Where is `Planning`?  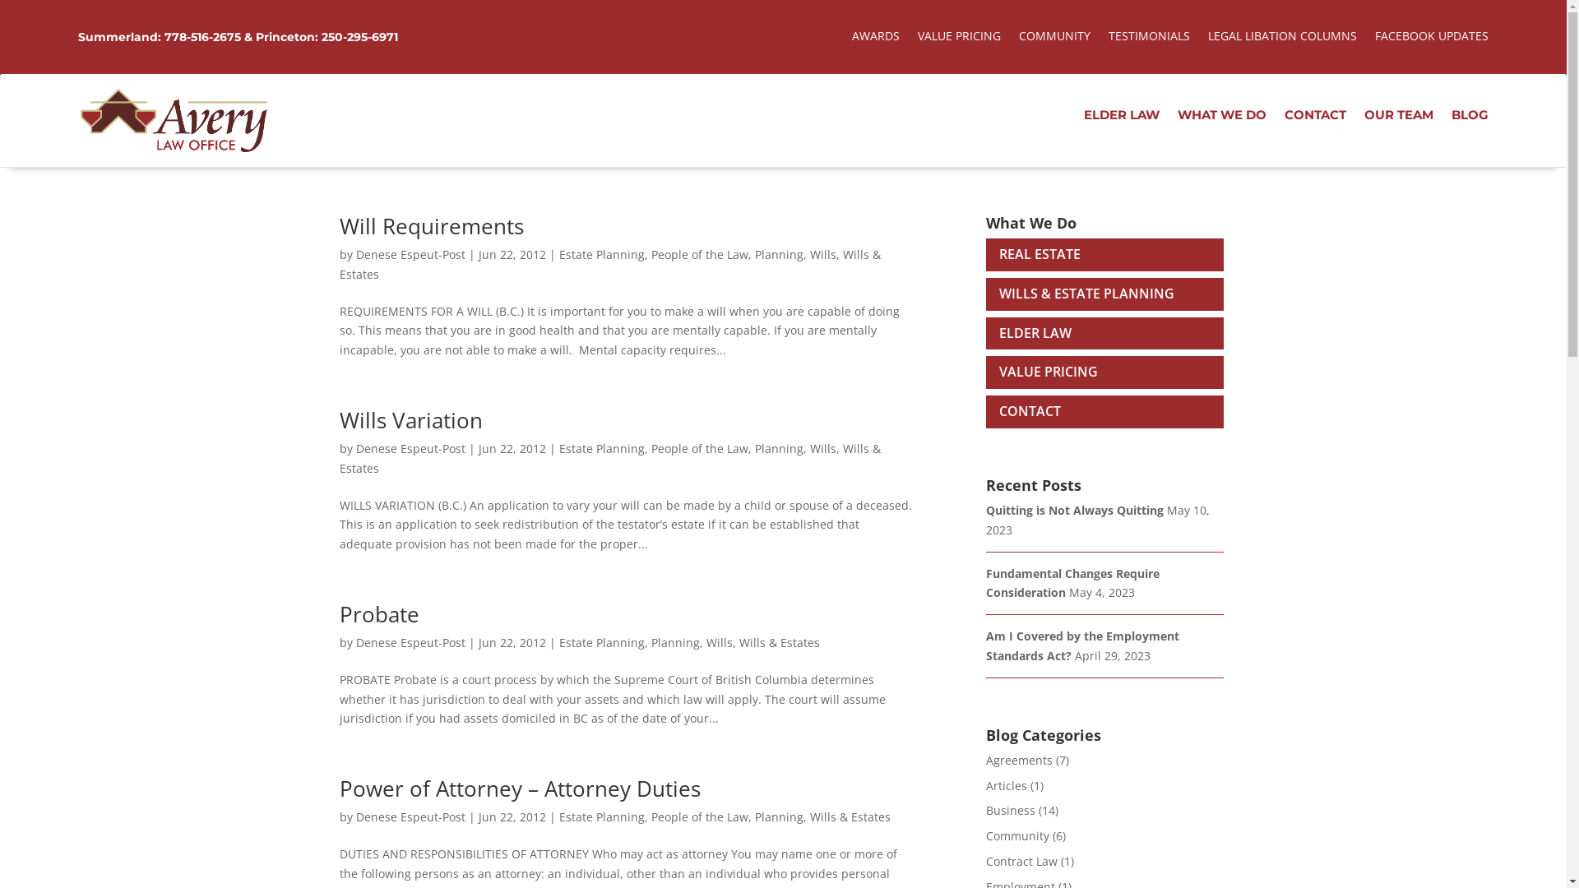
Planning is located at coordinates (780, 817).